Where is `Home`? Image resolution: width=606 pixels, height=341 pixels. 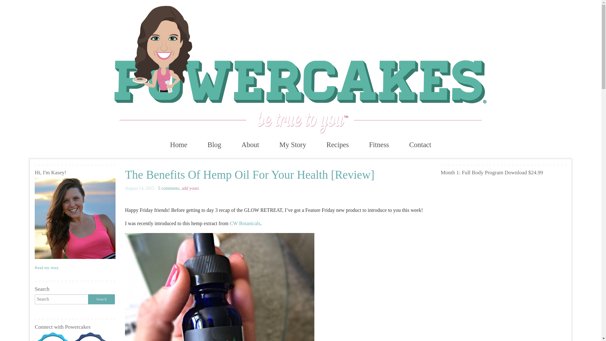 Home is located at coordinates (179, 145).